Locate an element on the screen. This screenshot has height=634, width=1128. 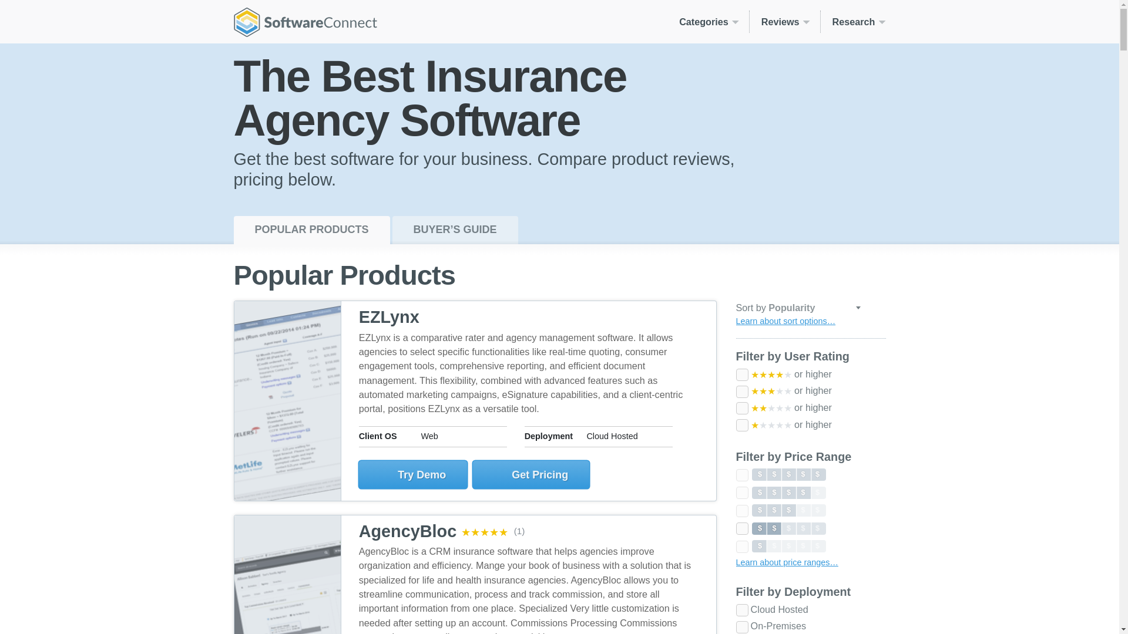
4 is located at coordinates (741, 375).